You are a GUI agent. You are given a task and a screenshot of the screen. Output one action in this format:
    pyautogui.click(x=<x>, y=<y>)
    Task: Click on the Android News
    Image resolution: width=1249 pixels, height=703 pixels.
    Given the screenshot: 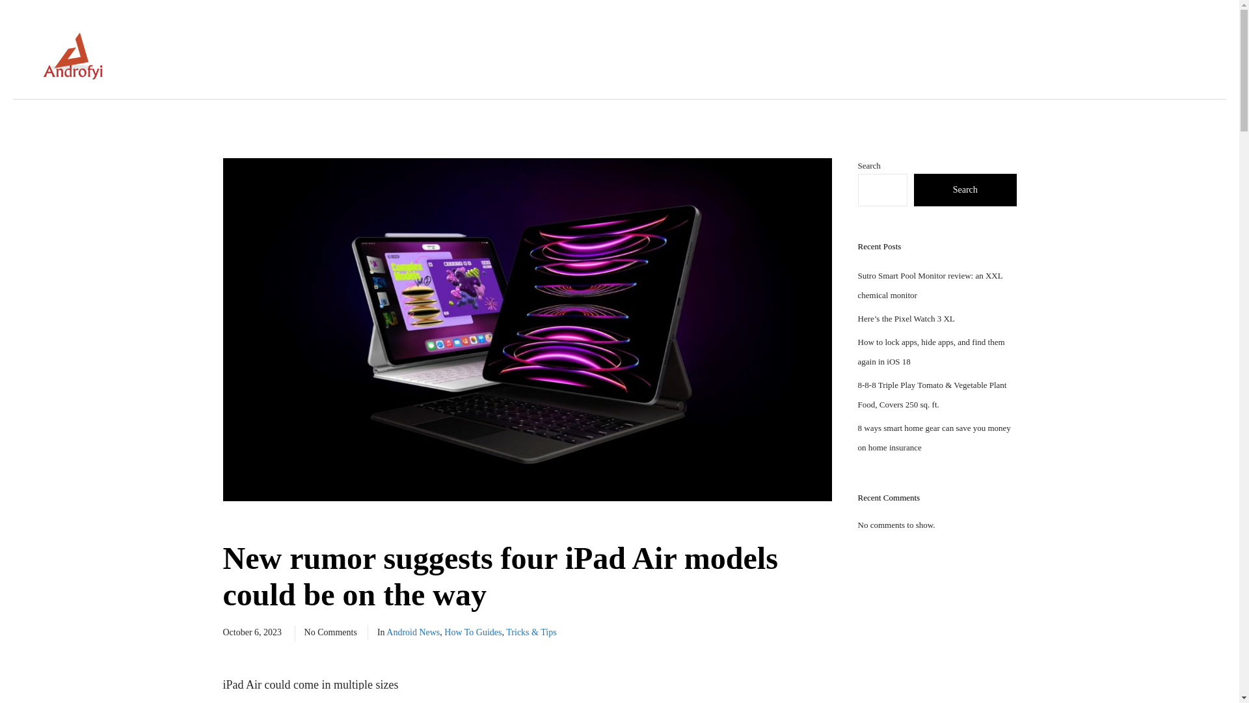 What is the action you would take?
    pyautogui.click(x=412, y=632)
    